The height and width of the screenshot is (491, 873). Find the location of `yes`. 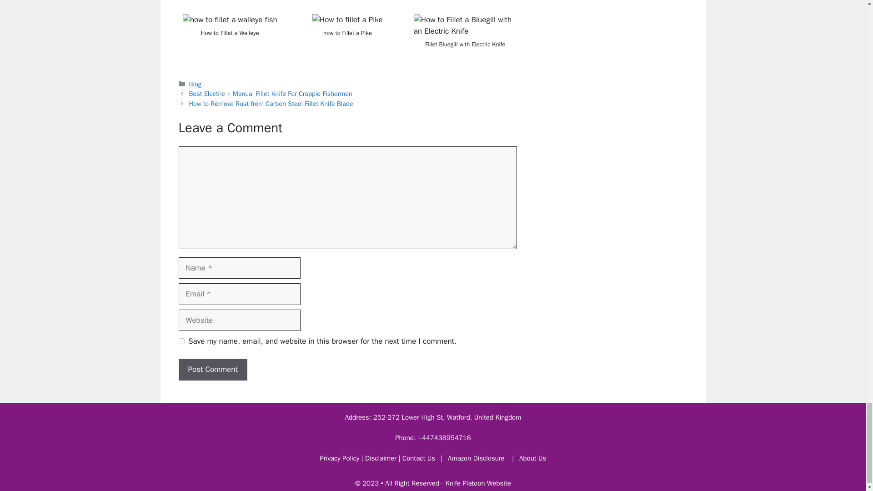

yes is located at coordinates (181, 341).